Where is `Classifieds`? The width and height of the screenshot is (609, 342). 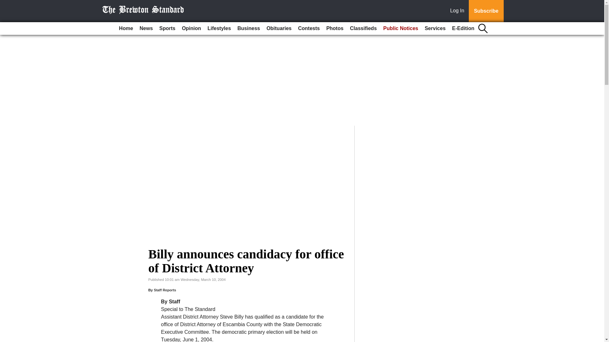
Classifieds is located at coordinates (363, 28).